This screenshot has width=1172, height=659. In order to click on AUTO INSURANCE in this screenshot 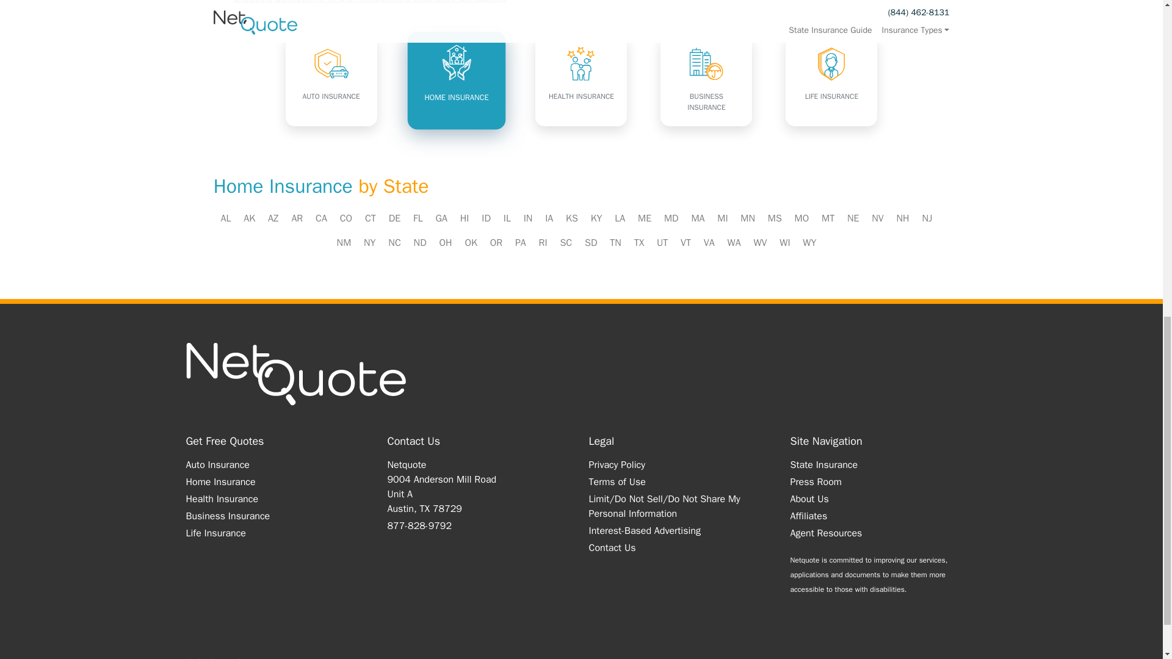, I will do `click(331, 81)`.